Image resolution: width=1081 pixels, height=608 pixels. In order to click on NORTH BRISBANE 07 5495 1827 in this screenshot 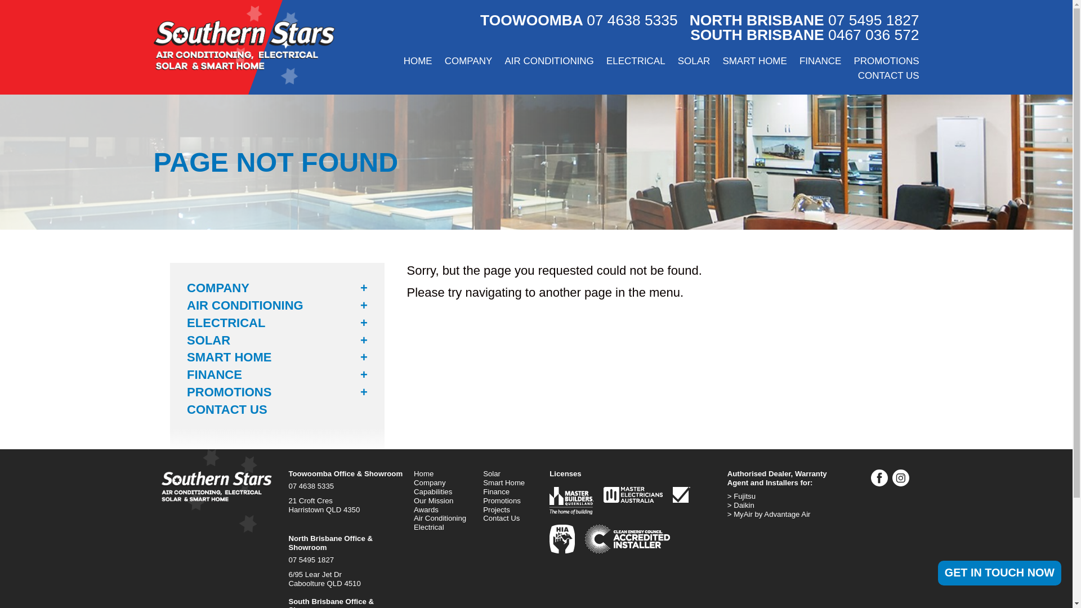, I will do `click(804, 20)`.